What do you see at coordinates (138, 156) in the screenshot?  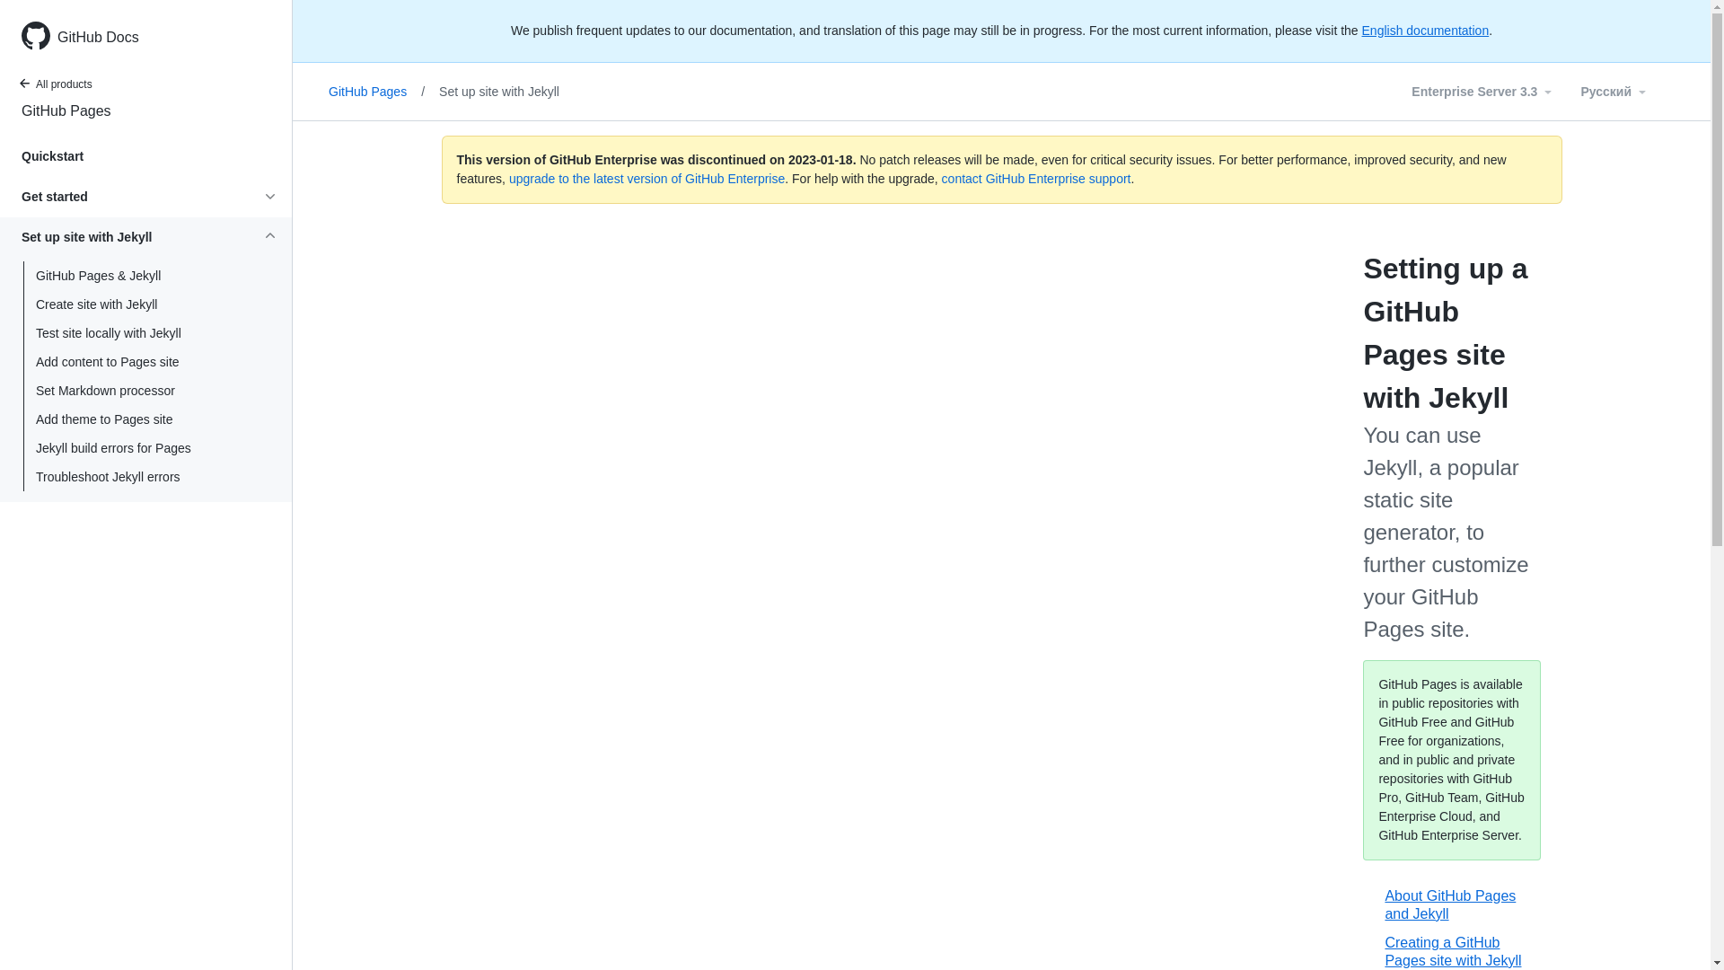 I see `Quickstart` at bounding box center [138, 156].